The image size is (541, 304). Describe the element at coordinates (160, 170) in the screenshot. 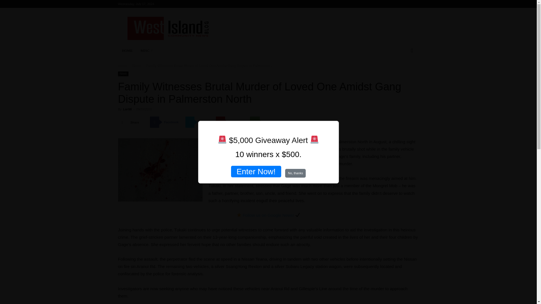

I see `red-and-white-abstract-painting` at that location.